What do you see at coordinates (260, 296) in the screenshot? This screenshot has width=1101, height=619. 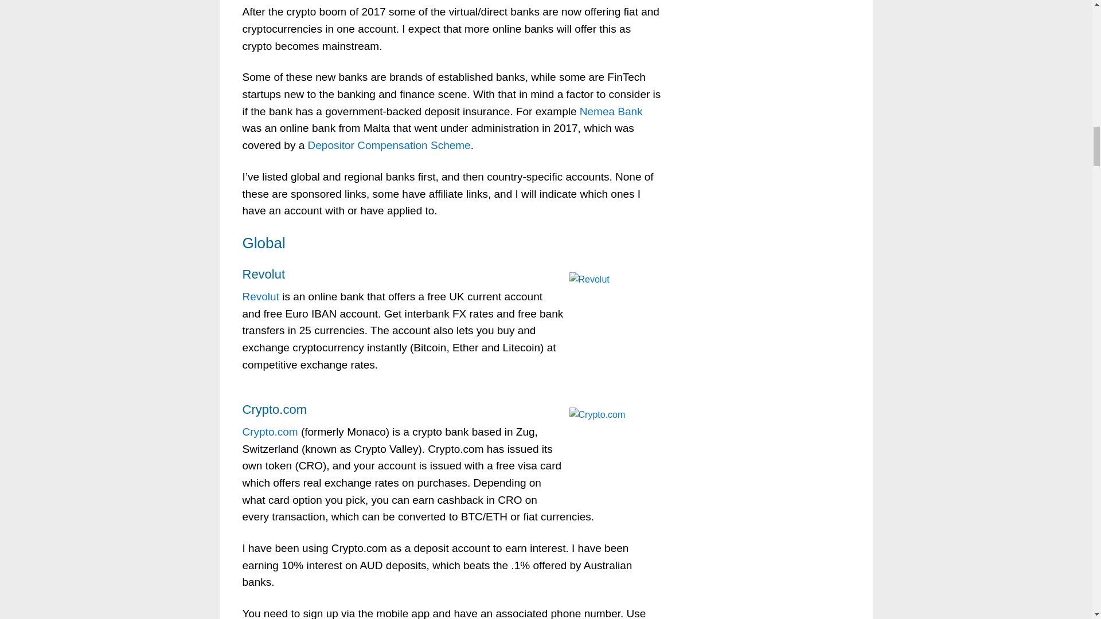 I see `Revolut` at bounding box center [260, 296].